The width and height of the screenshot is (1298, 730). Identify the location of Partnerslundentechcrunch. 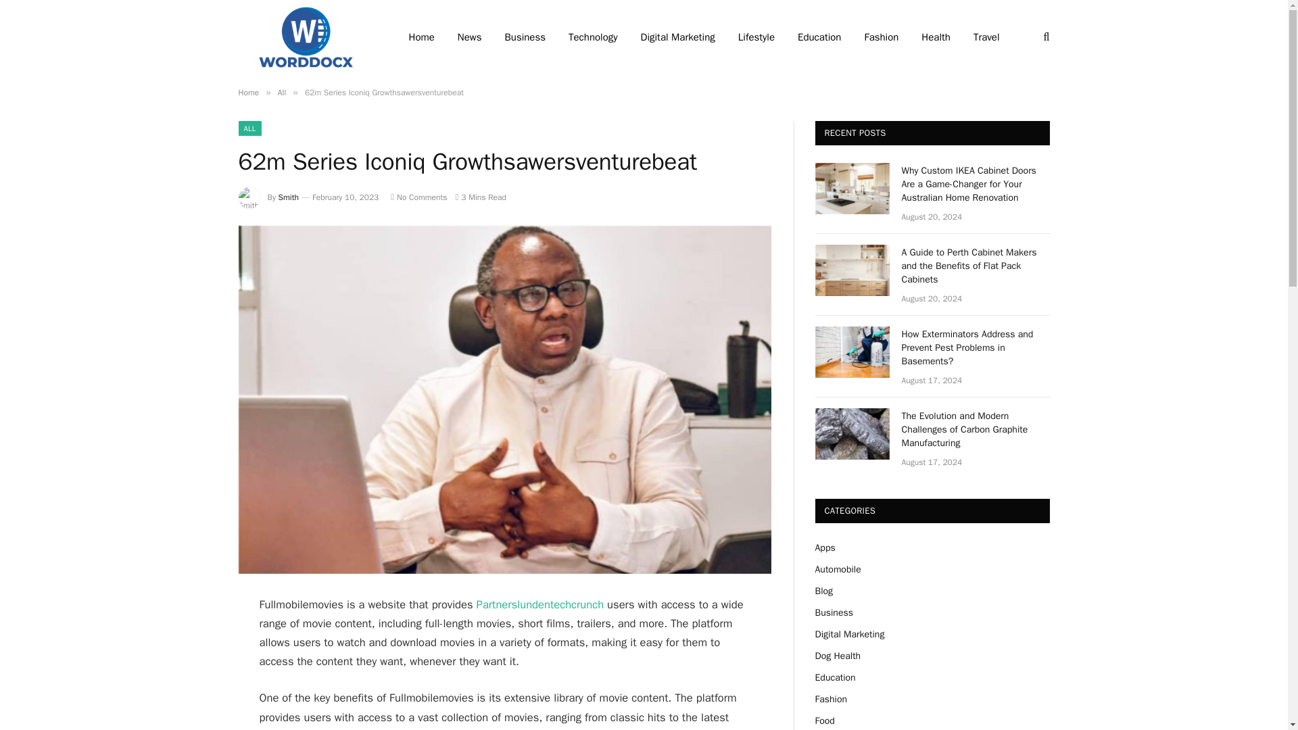
(540, 604).